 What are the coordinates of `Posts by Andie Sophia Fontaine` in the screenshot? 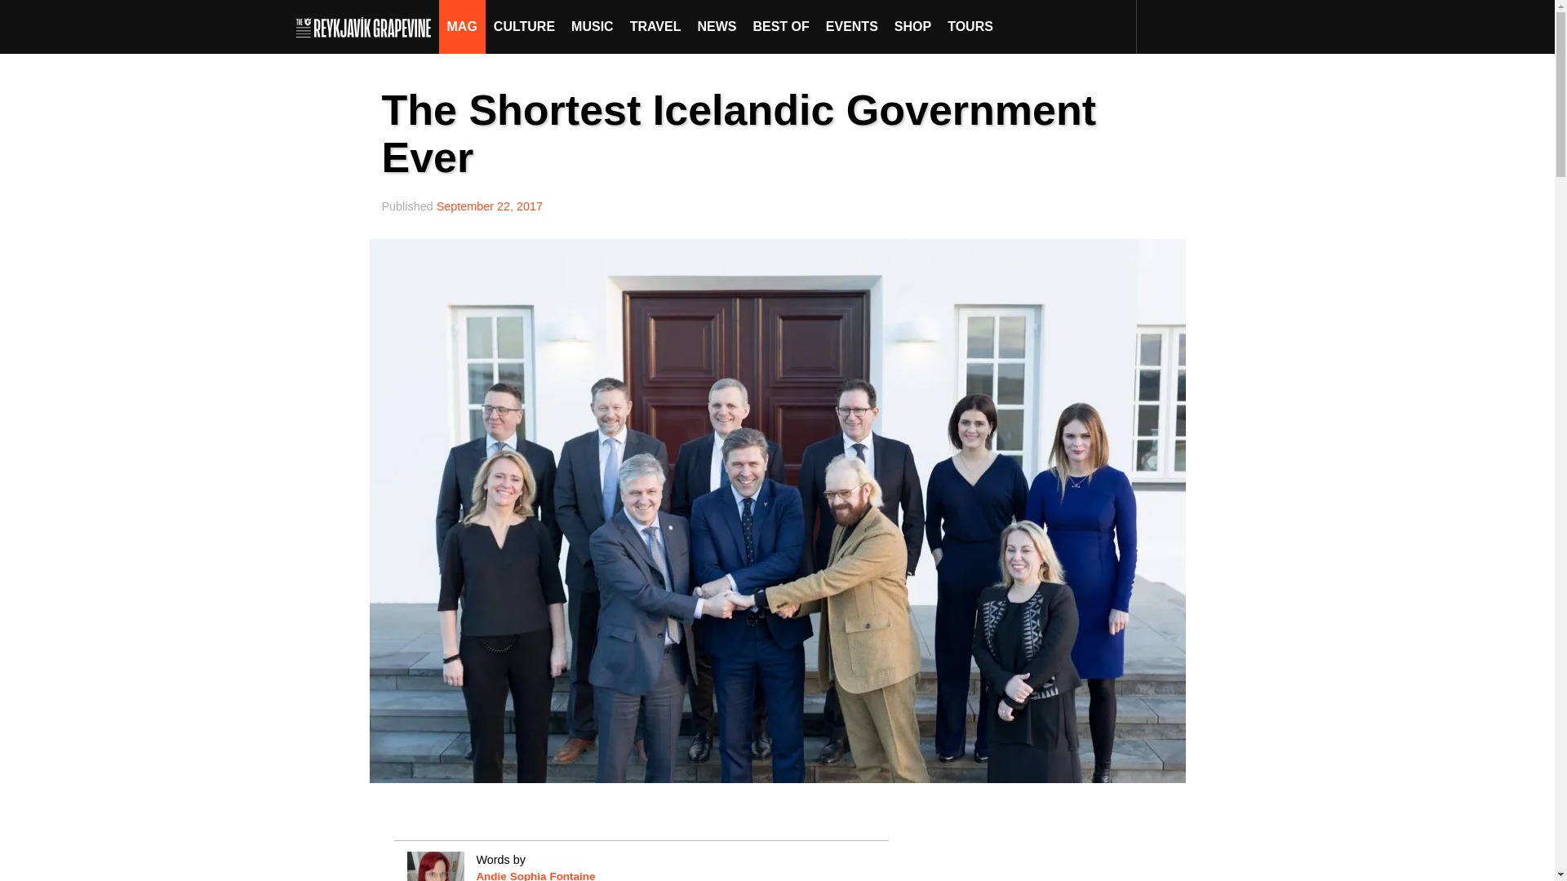 It's located at (535, 876).